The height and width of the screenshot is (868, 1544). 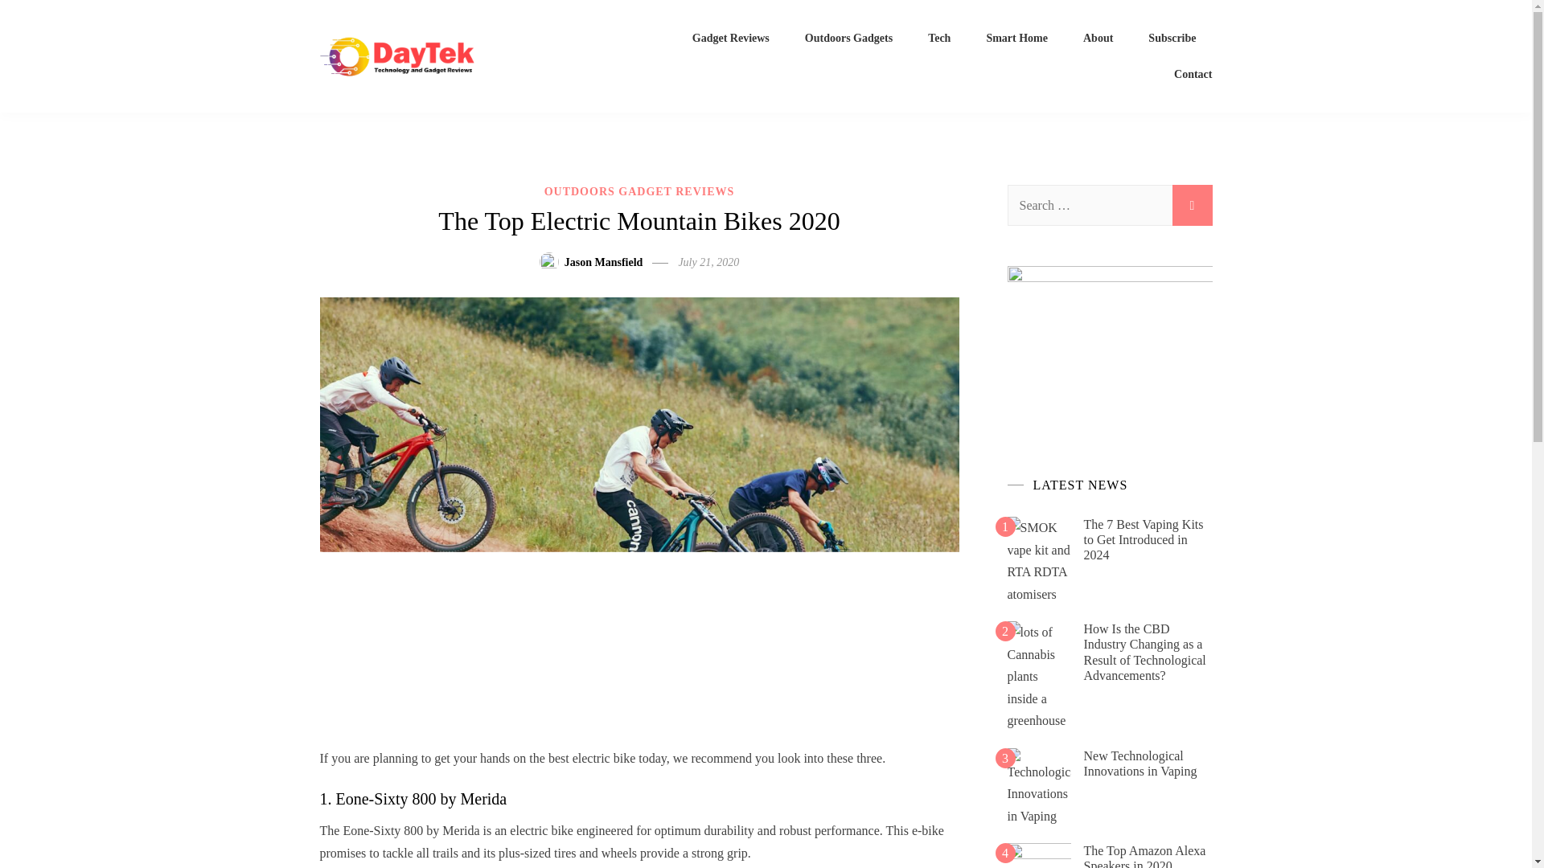 I want to click on OUTDOORS GADGET REVIEWS, so click(x=639, y=191).